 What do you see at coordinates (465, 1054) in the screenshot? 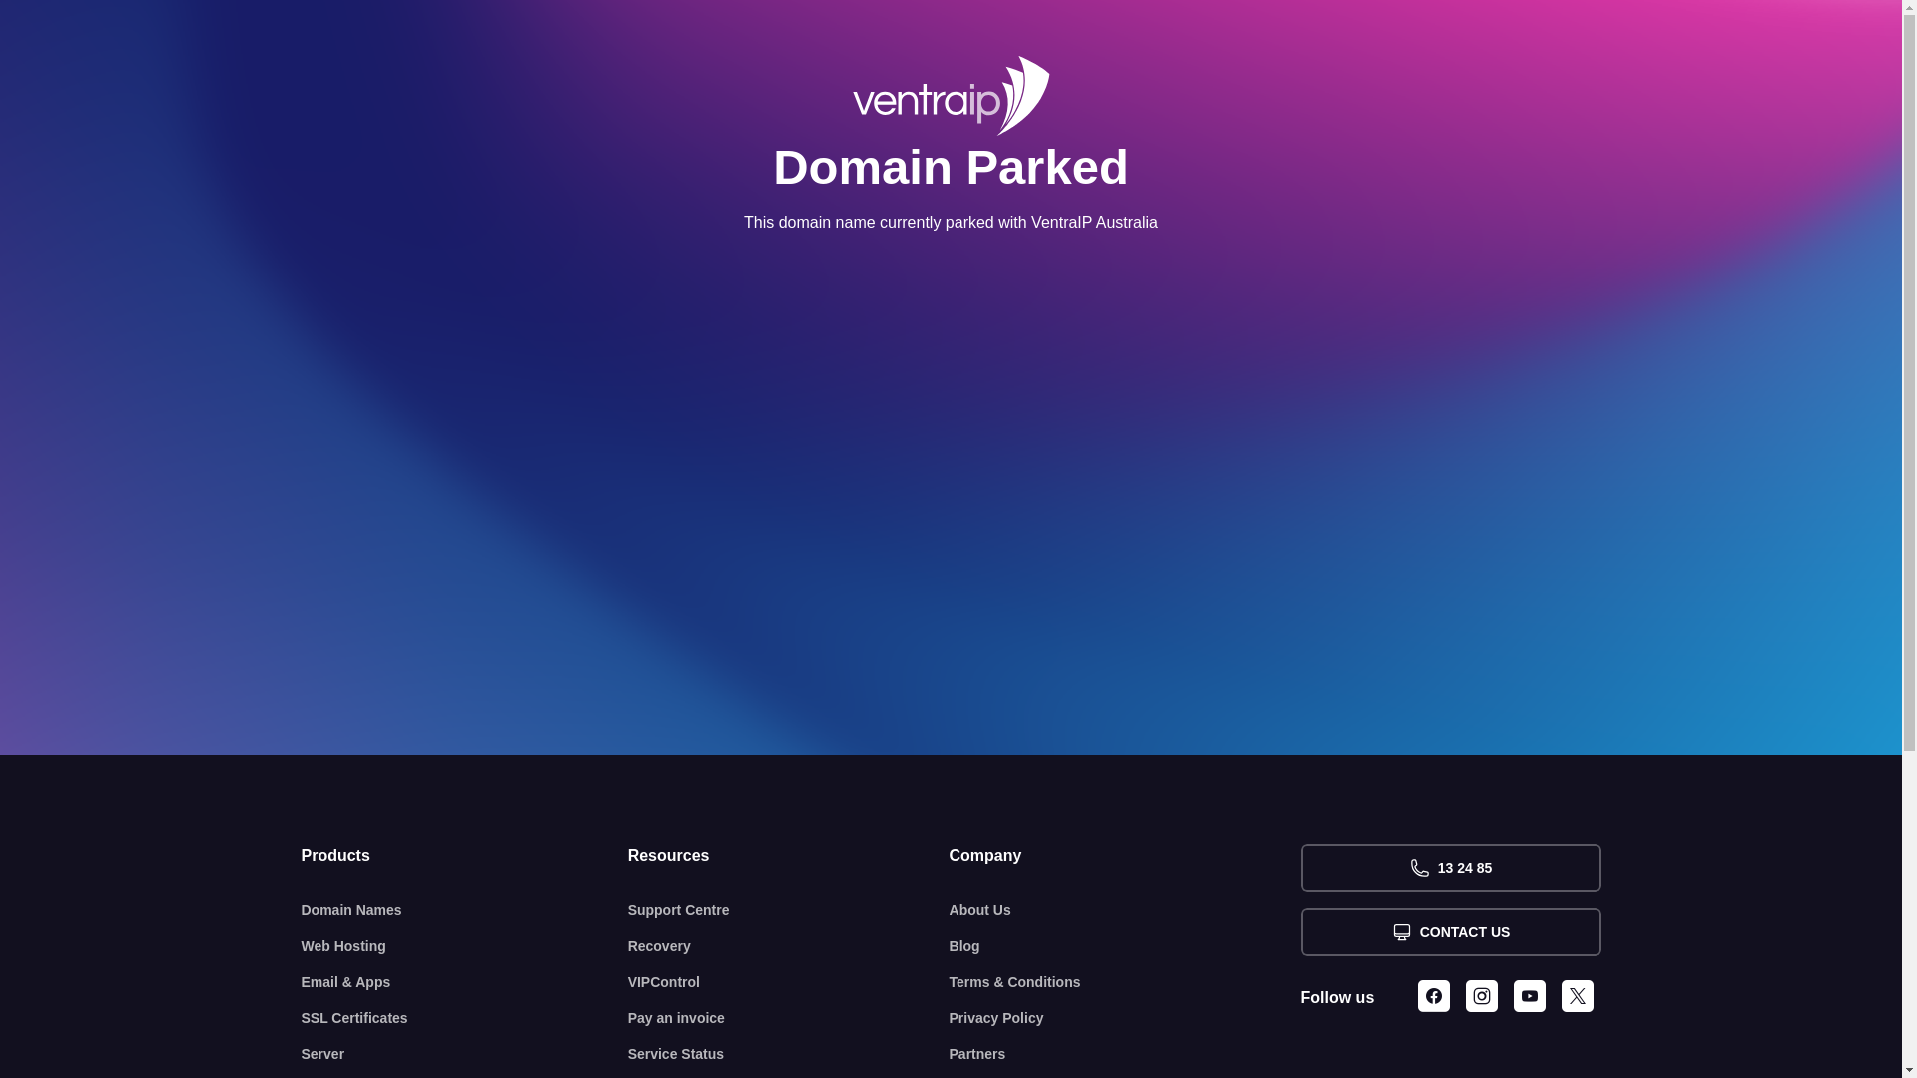
I see `Server` at bounding box center [465, 1054].